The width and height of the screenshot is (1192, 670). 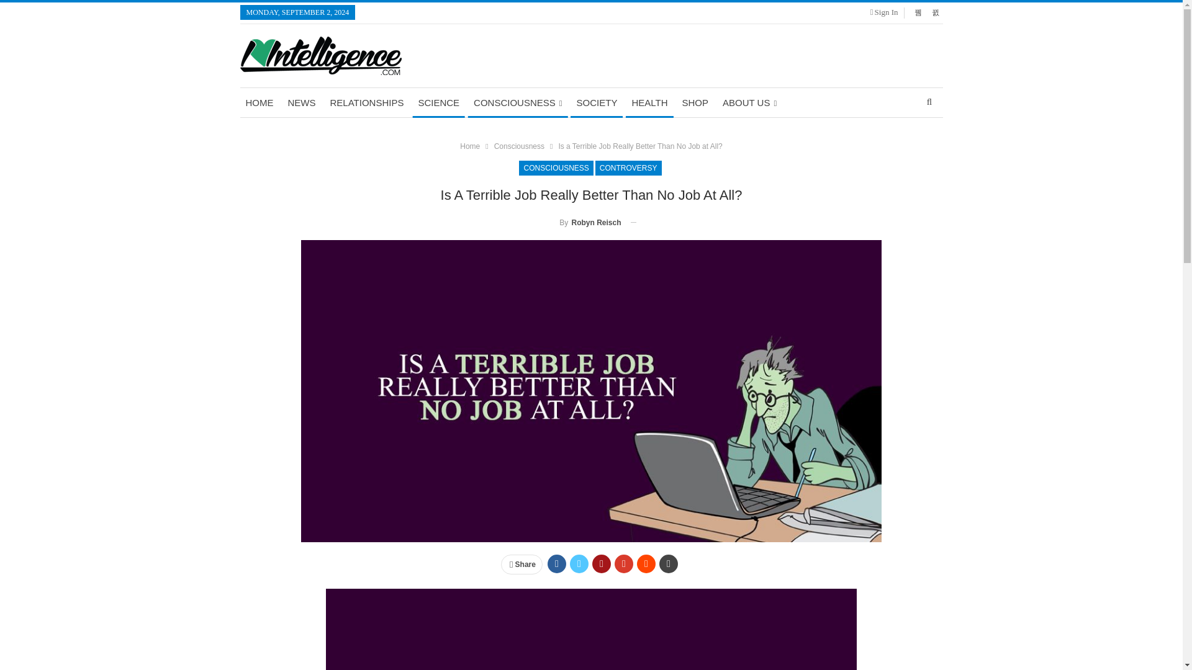 I want to click on HOME, so click(x=259, y=103).